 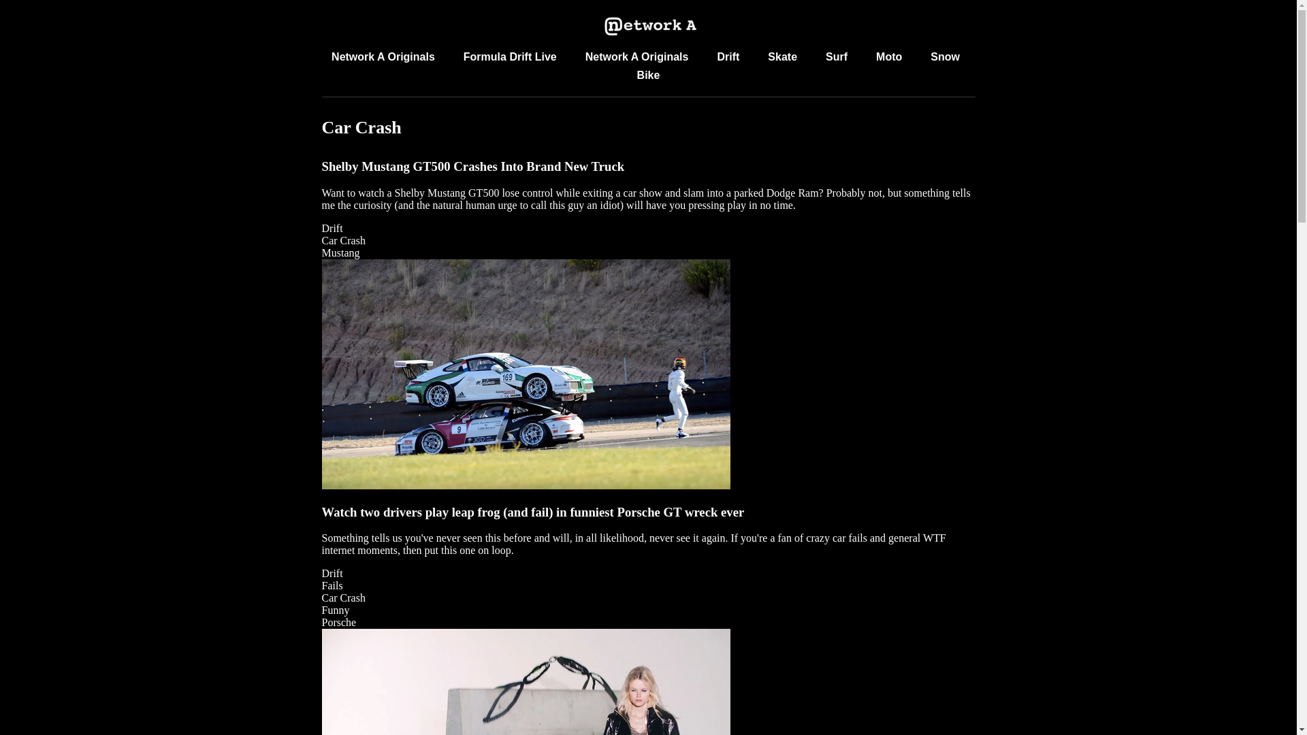 I want to click on Drift, so click(x=332, y=229).